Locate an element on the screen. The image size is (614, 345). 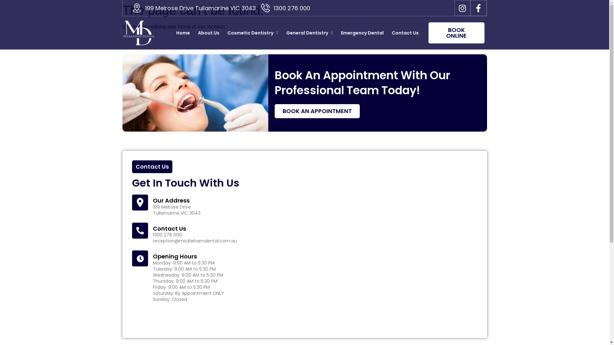
General Dentistry is located at coordinates (310, 33).